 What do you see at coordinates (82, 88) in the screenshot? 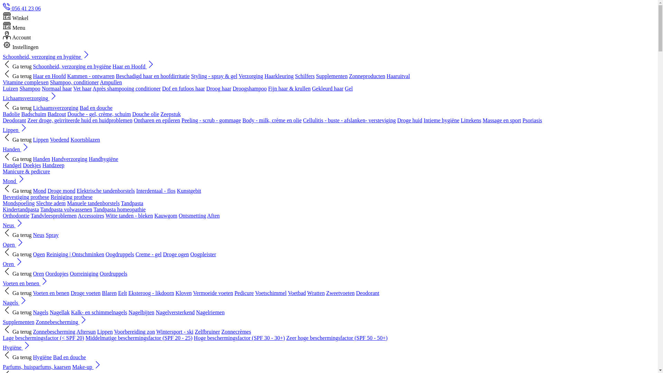
I see `Vet haar` at bounding box center [82, 88].